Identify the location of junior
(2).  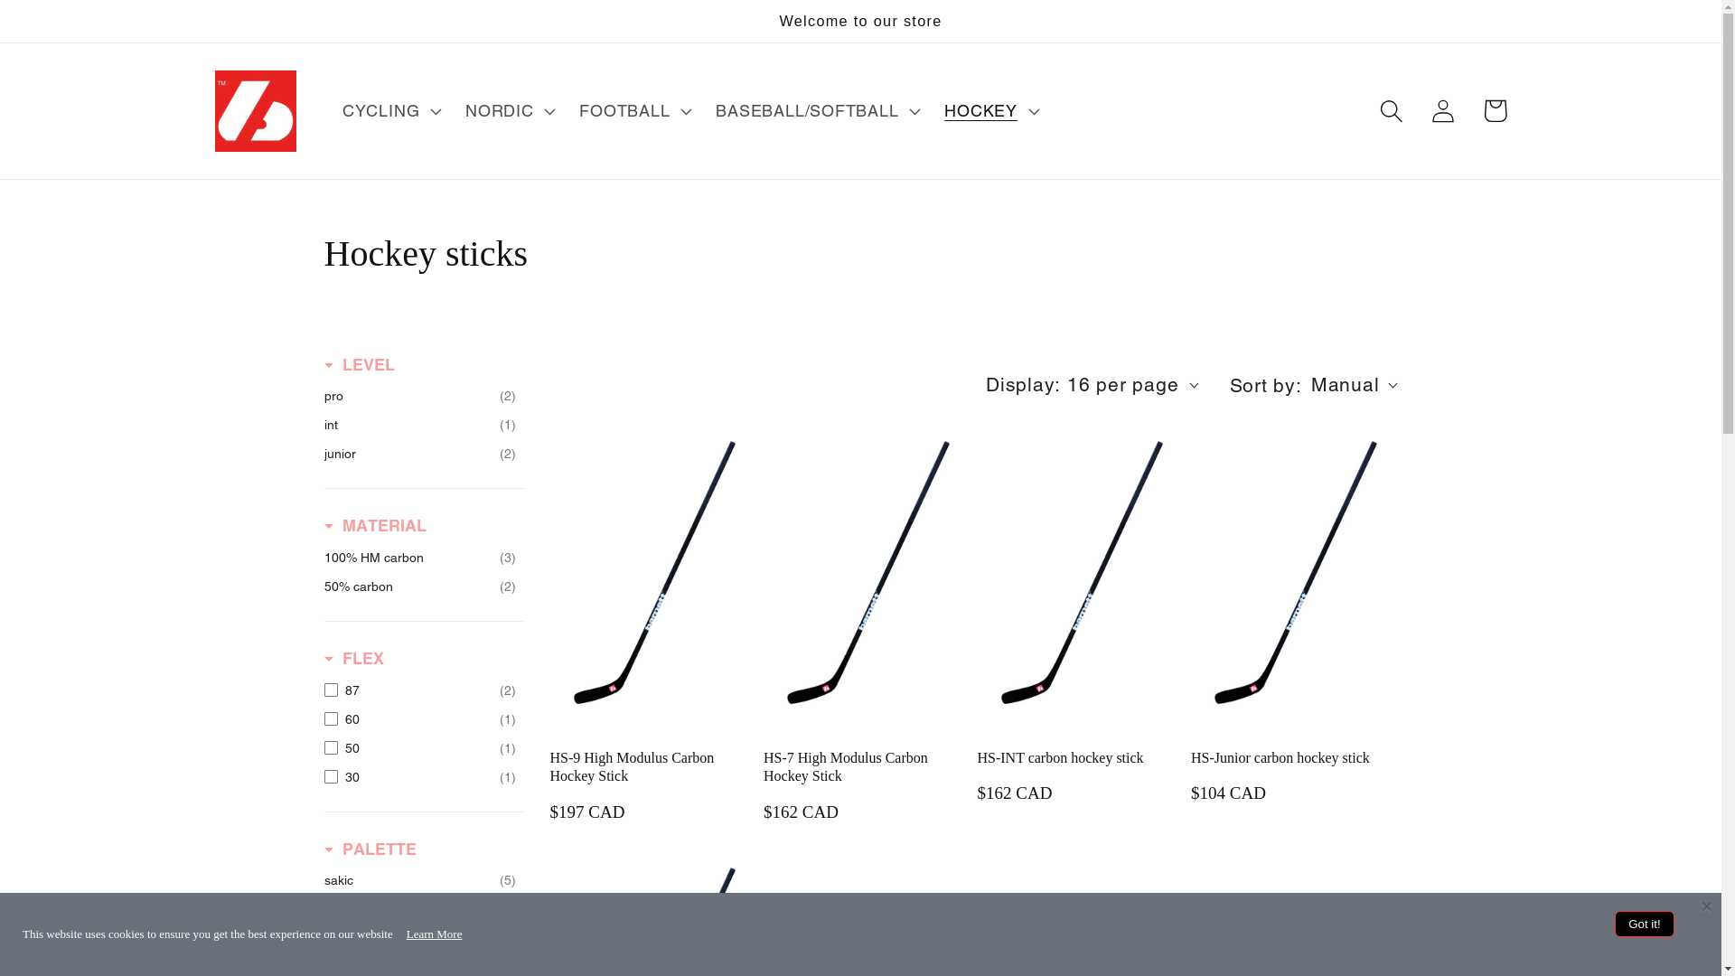
(419, 454).